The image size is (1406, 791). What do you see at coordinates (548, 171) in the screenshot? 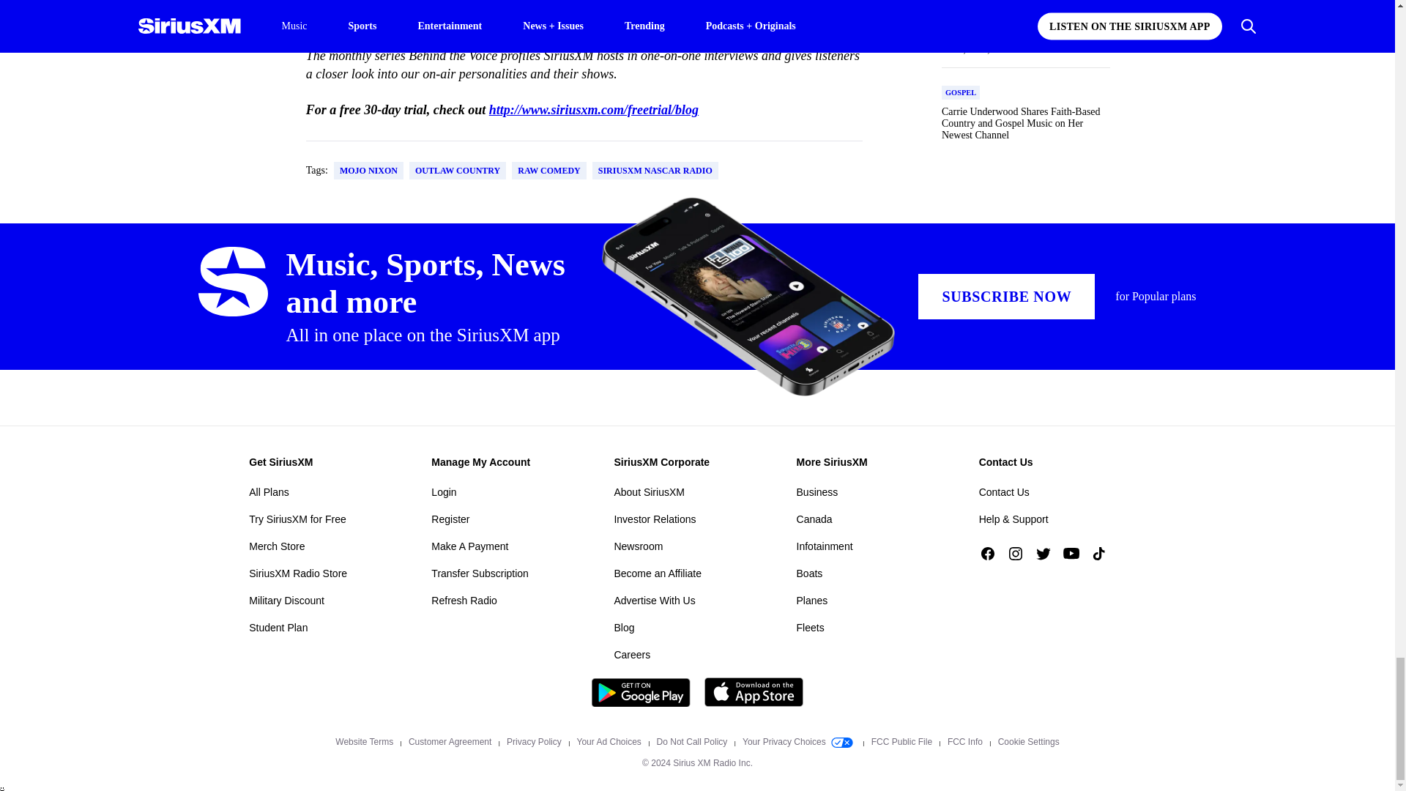
I see `RAW COMEDY` at bounding box center [548, 171].